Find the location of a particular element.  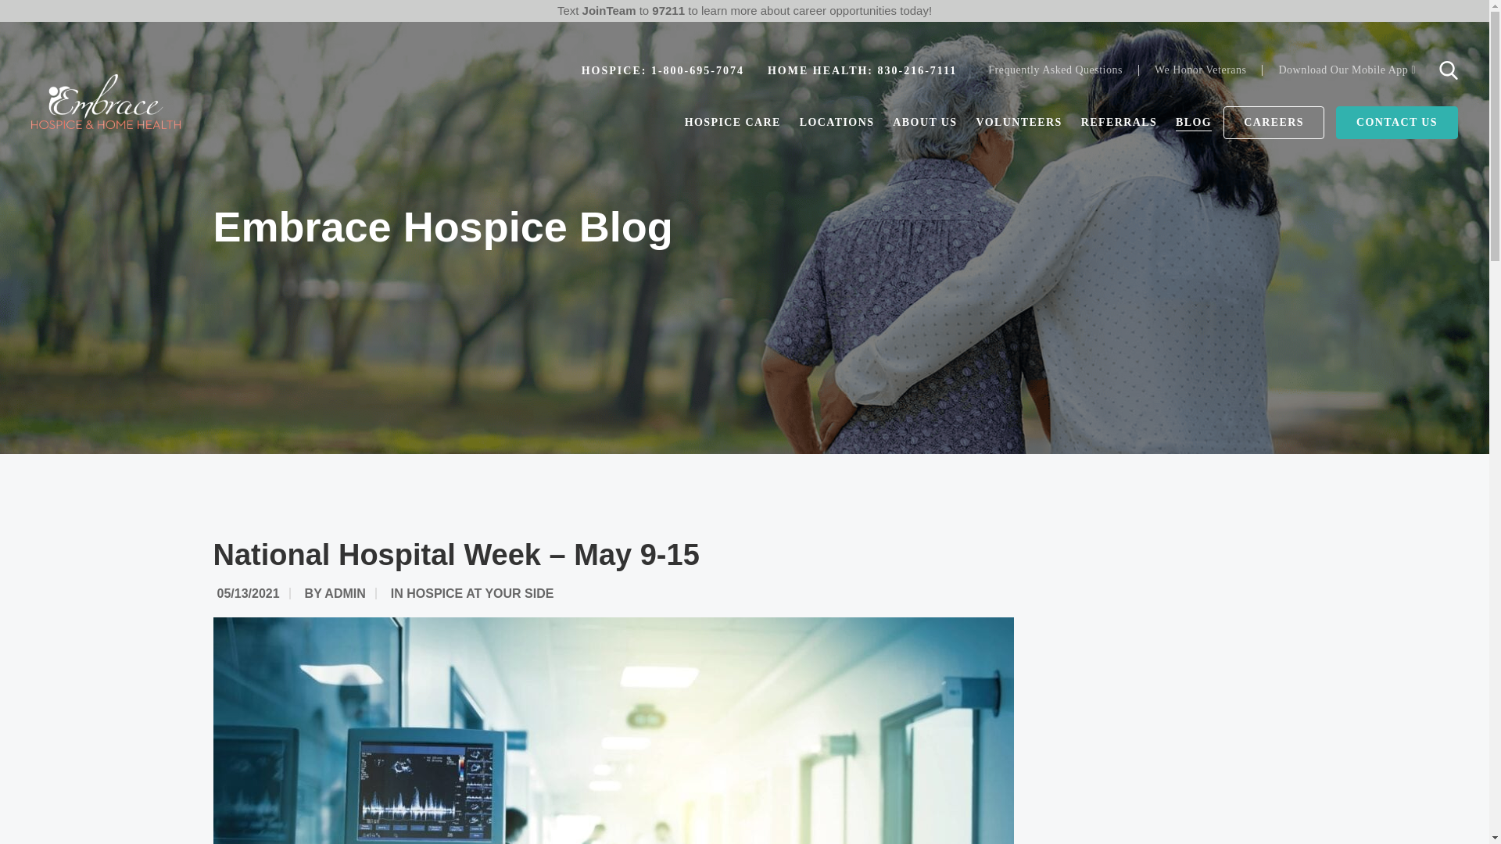

Frequently Asked Questions is located at coordinates (1055, 70).